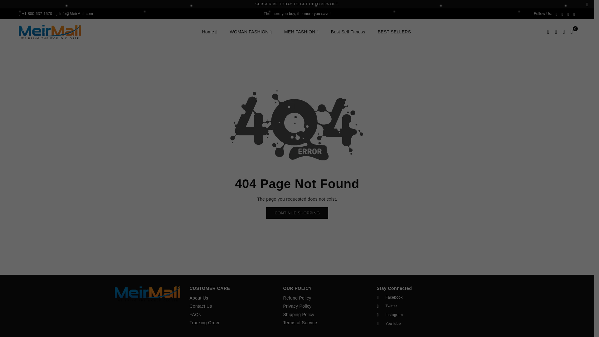 This screenshot has height=337, width=599. I want to click on MeirMall on Facebook, so click(557, 14).